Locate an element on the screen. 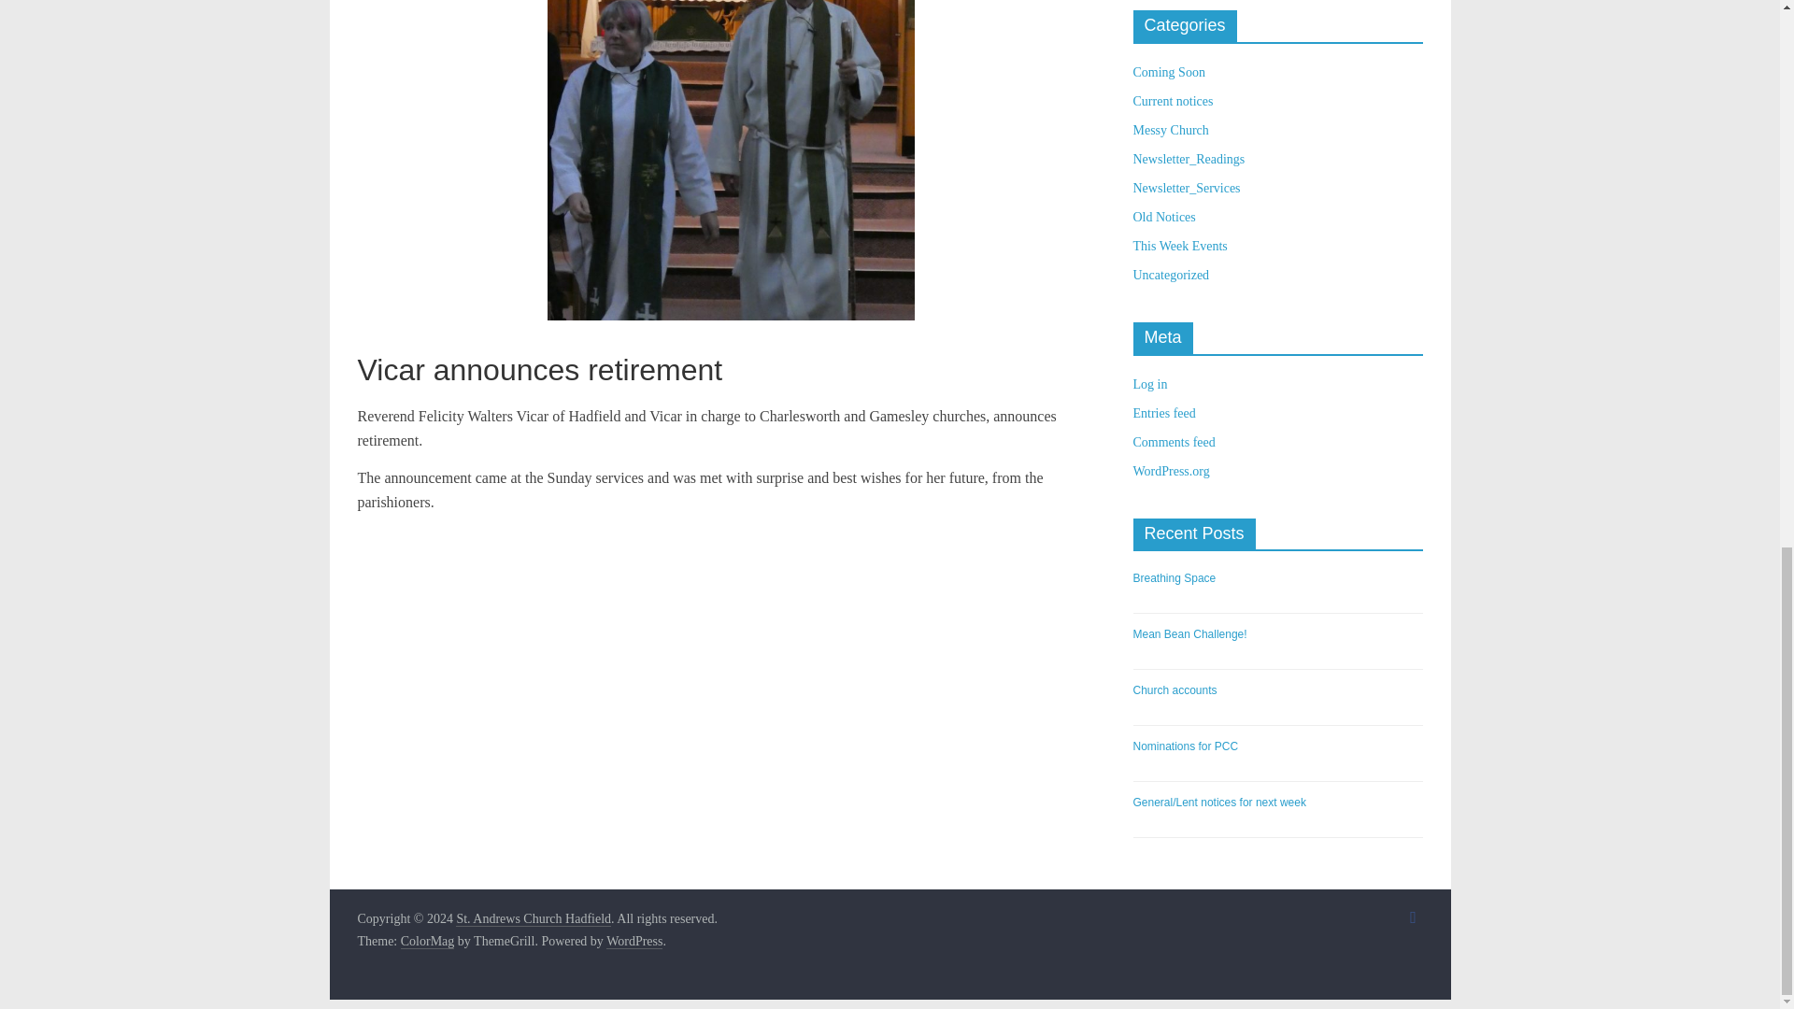  St. Andrews Church Hadfield is located at coordinates (533, 919).